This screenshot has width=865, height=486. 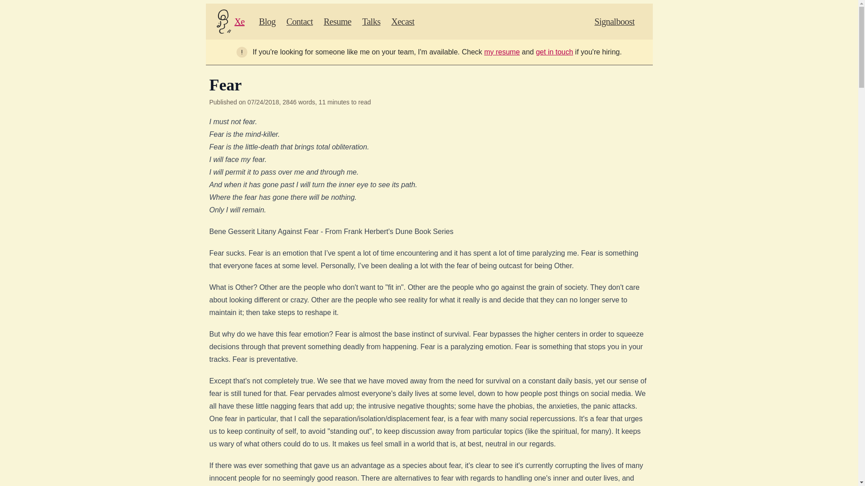 What do you see at coordinates (267, 22) in the screenshot?
I see `Blog` at bounding box center [267, 22].